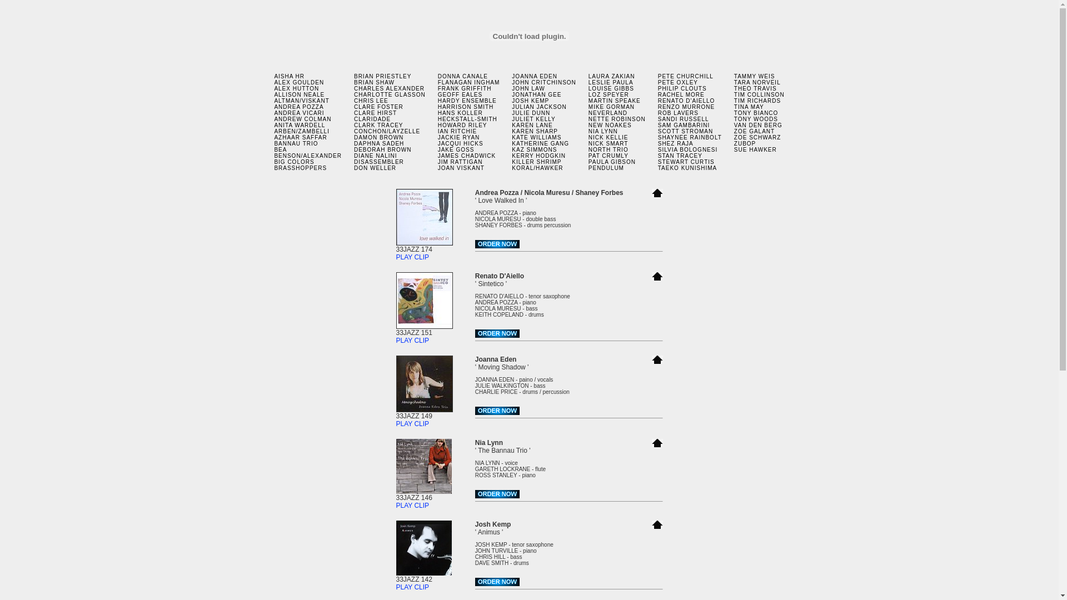 The image size is (1067, 600). I want to click on KORAL/HAWKER, so click(537, 168).